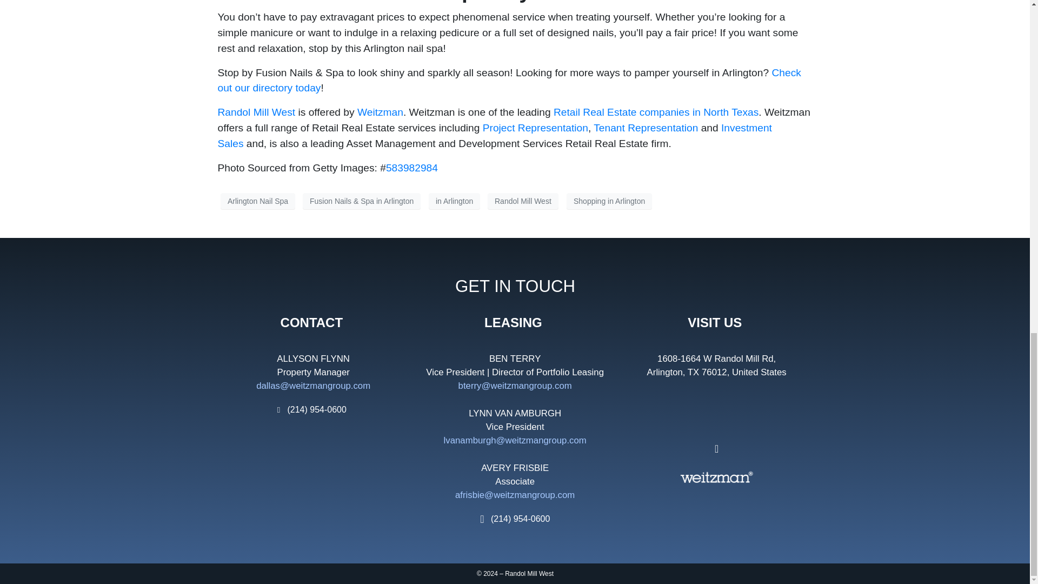 Image resolution: width=1038 pixels, height=584 pixels. I want to click on Weitzman, so click(380, 112).